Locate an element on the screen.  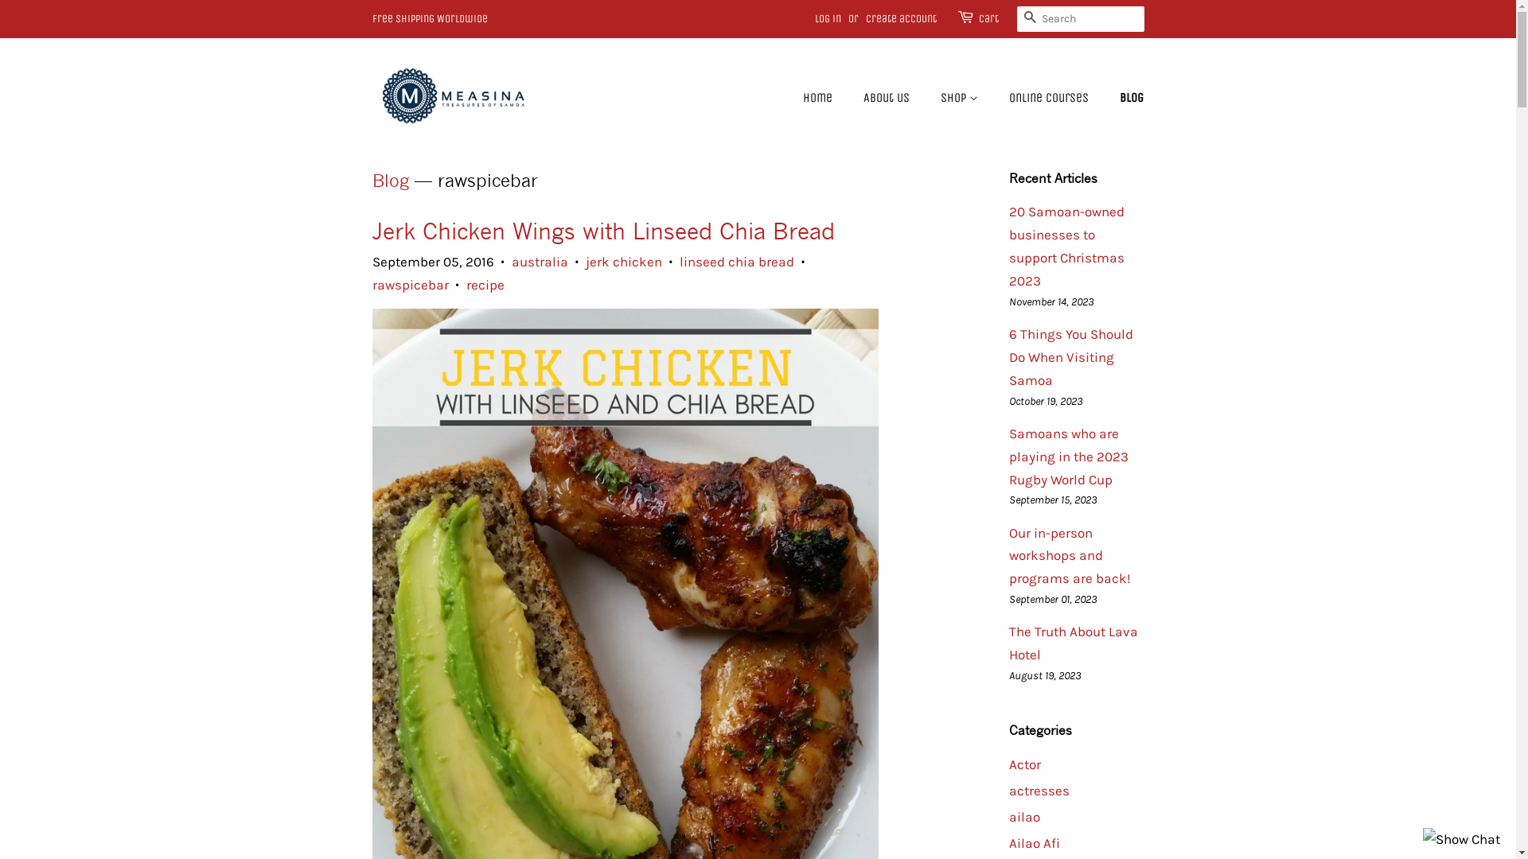
Free Shipping Worldwide is located at coordinates (430, 19).